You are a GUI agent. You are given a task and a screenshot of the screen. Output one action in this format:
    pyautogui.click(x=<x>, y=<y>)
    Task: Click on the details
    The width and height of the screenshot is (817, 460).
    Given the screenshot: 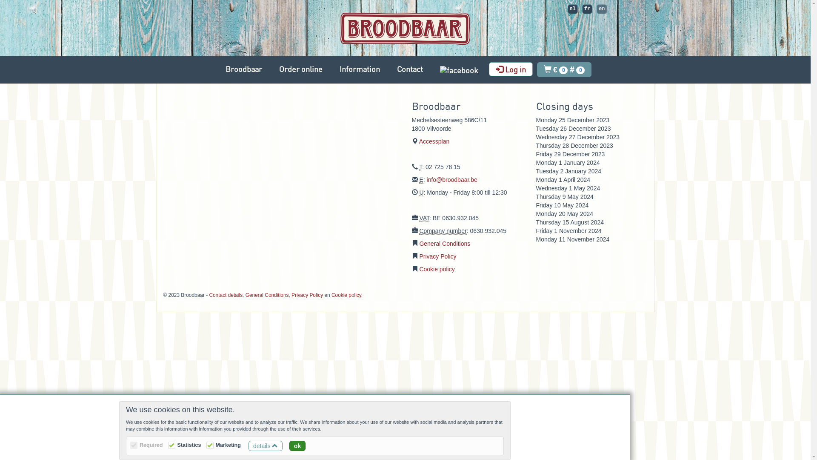 What is the action you would take?
    pyautogui.click(x=266, y=446)
    